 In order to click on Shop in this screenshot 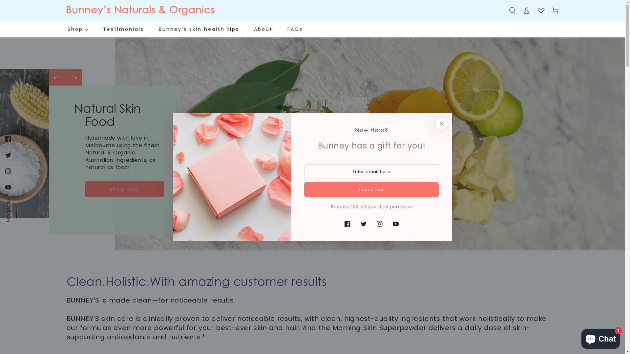, I will do `click(77, 29)`.